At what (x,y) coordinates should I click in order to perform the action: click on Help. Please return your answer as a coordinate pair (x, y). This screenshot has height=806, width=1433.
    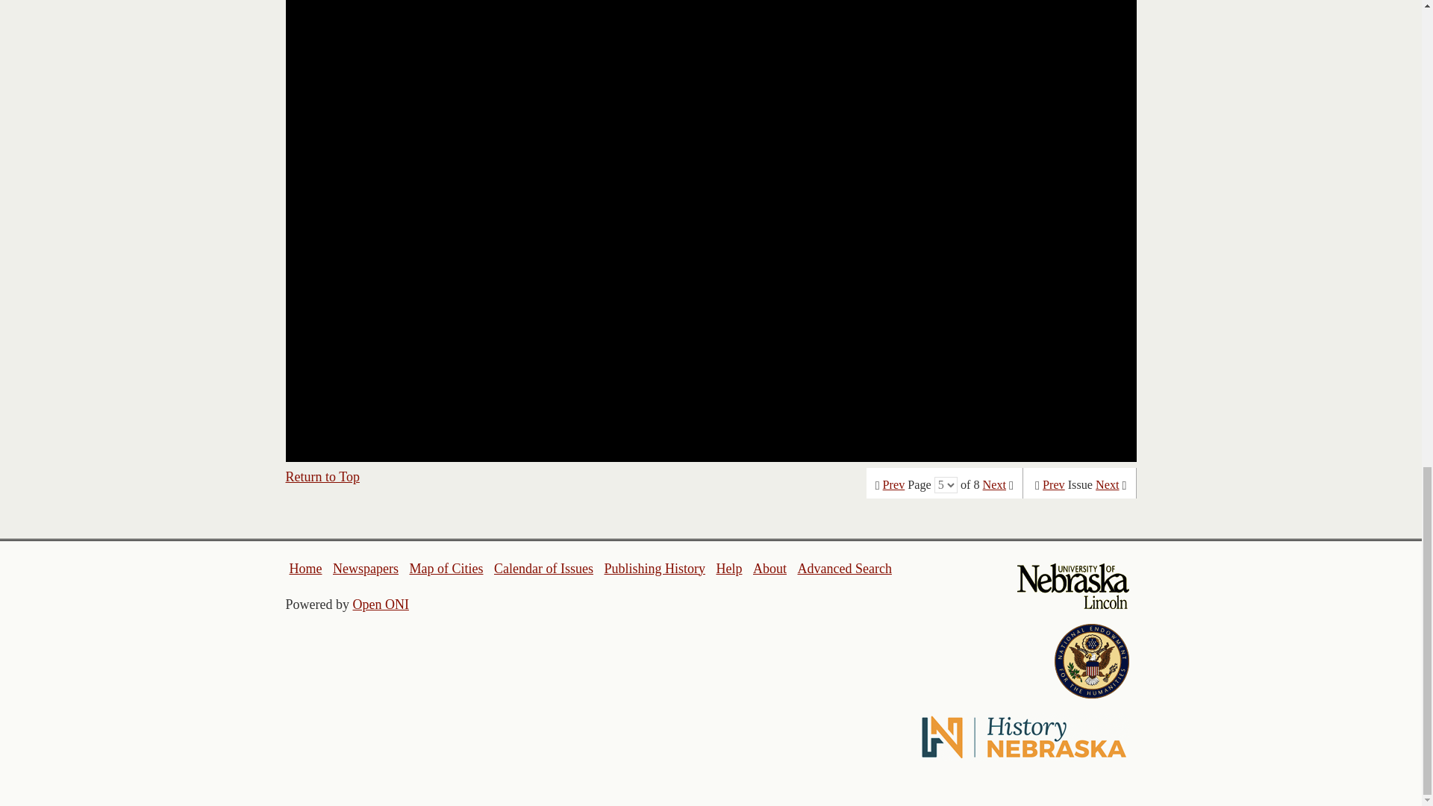
    Looking at the image, I should click on (728, 569).